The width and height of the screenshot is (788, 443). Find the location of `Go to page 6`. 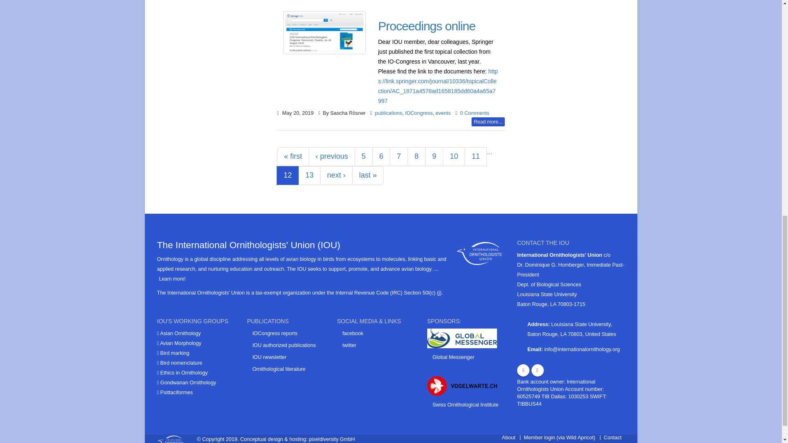

Go to page 6 is located at coordinates (381, 157).